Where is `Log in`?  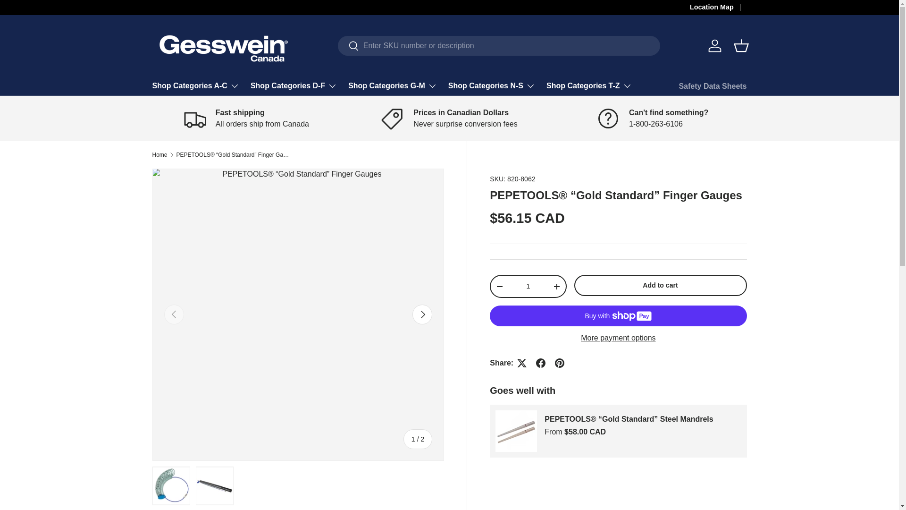 Log in is located at coordinates (714, 45).